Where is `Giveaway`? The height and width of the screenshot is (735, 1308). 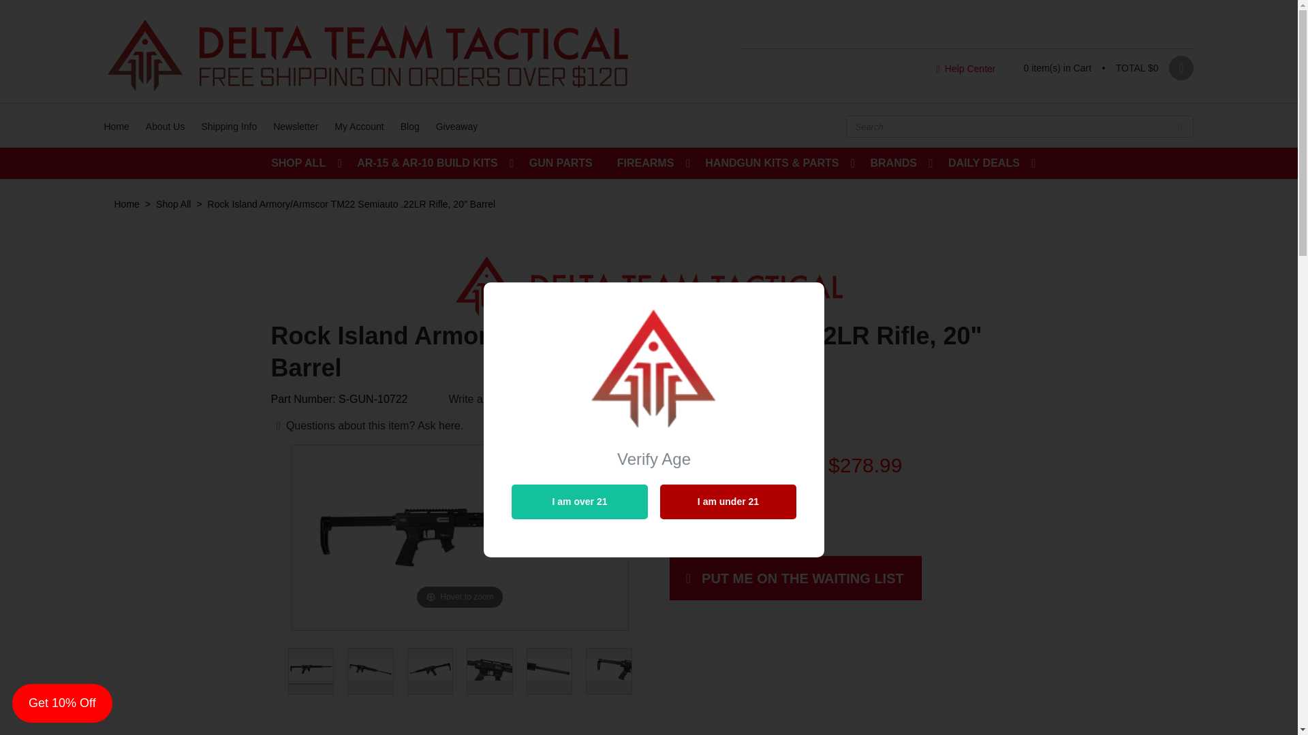
Giveaway is located at coordinates (456, 126).